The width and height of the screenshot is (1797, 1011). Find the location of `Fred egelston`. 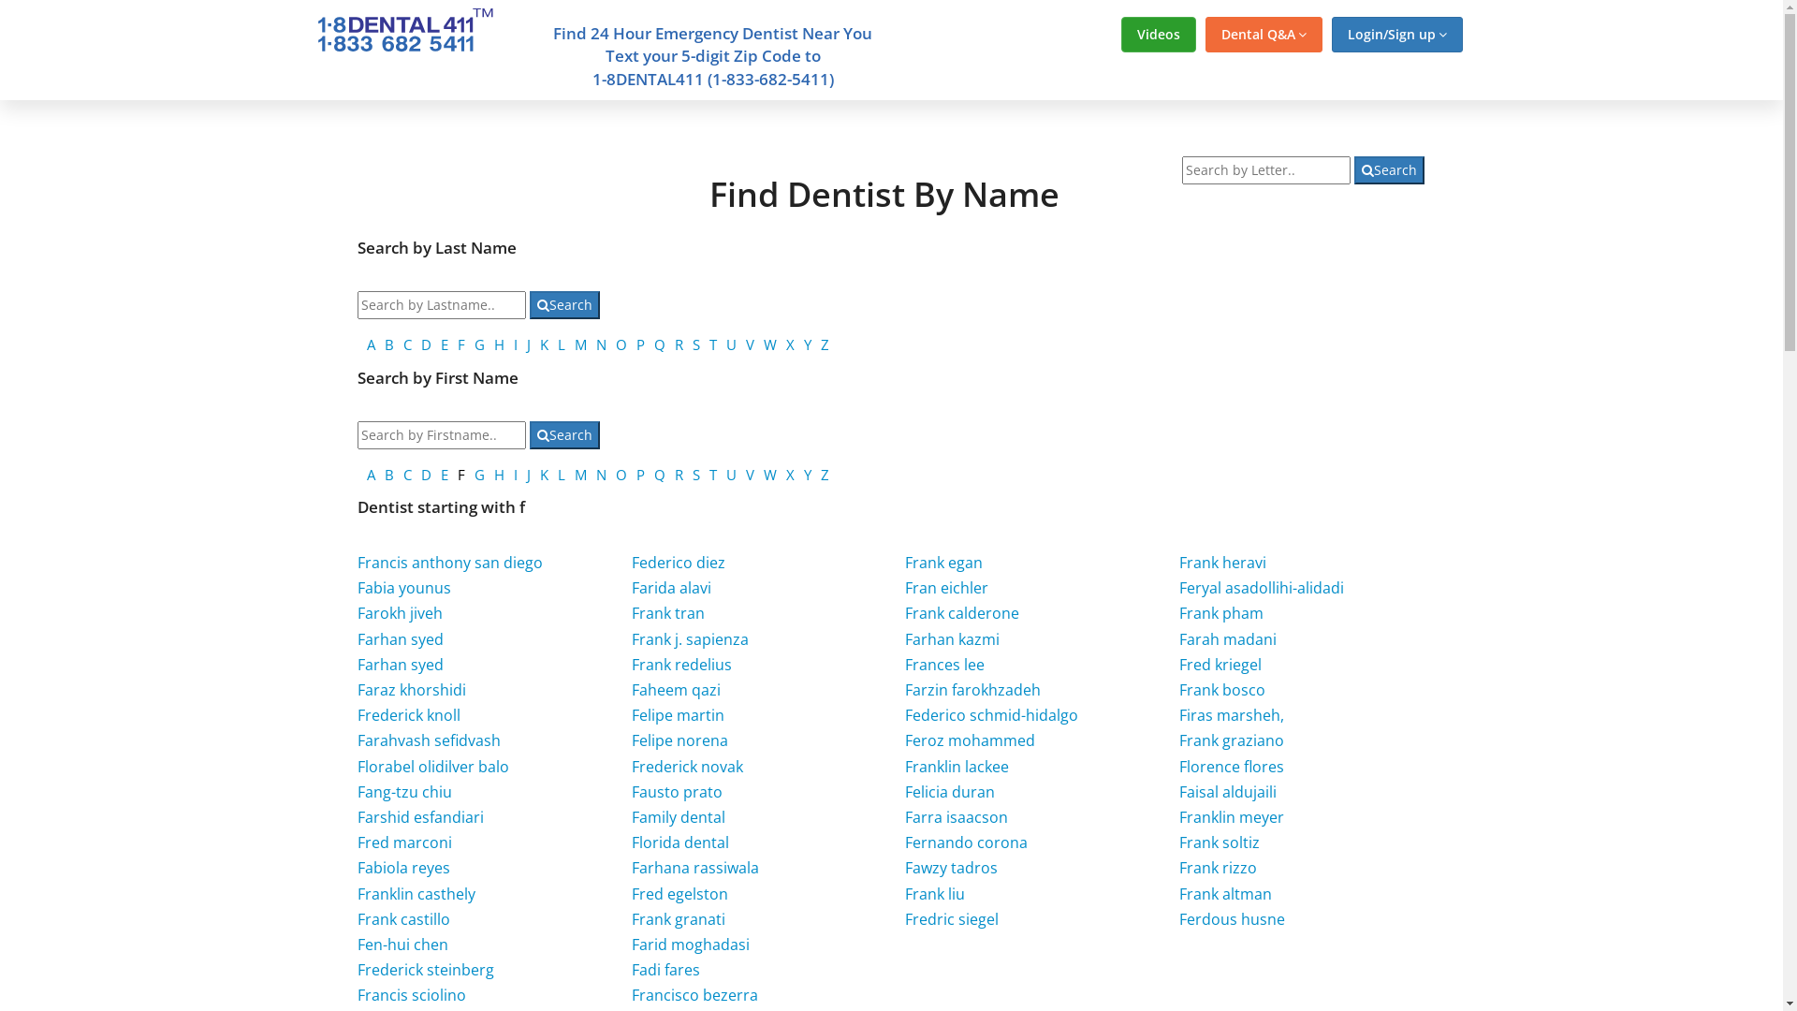

Fred egelston is located at coordinates (679, 894).